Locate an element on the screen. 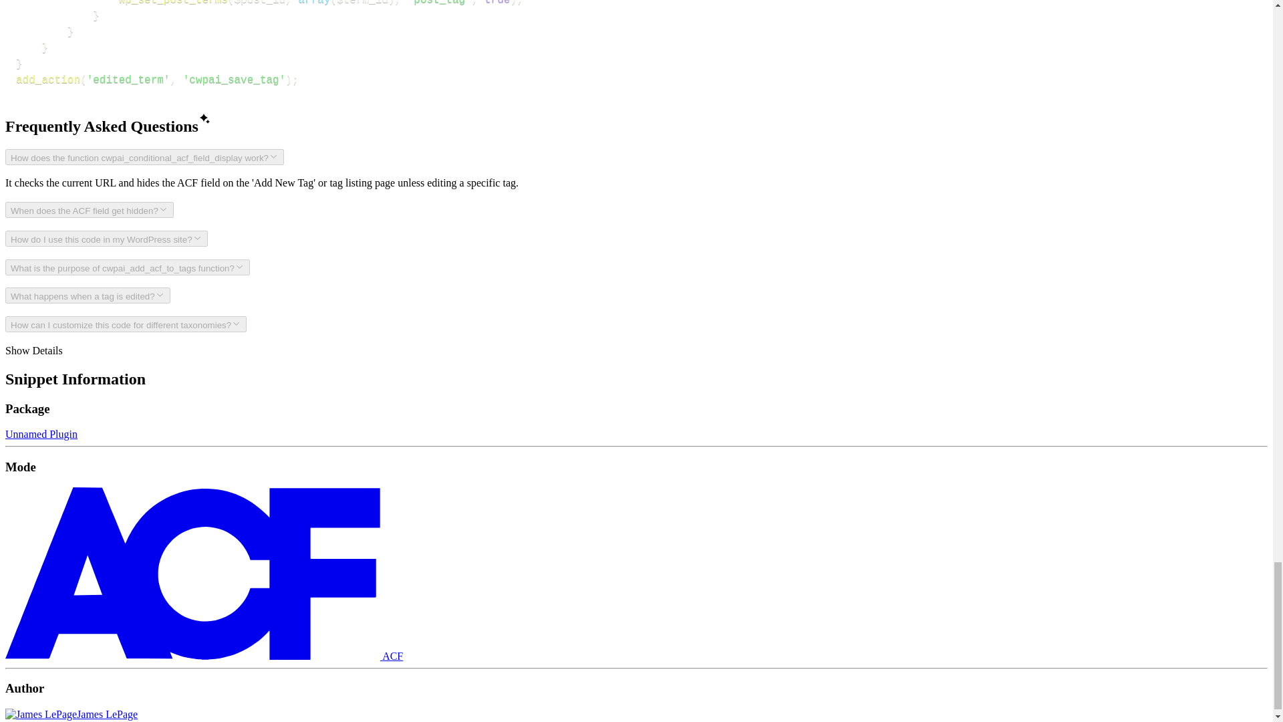 The height and width of the screenshot is (722, 1283). What happens when a tag is edited? is located at coordinates (88, 295).